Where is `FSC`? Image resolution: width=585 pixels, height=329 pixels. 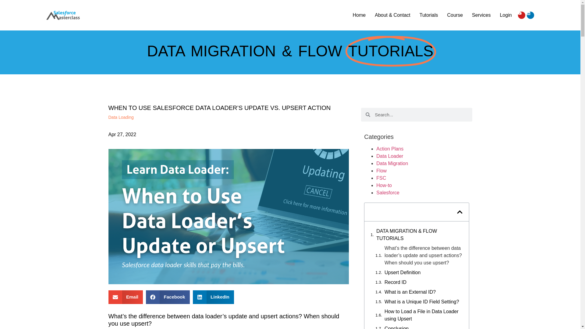 FSC is located at coordinates (381, 178).